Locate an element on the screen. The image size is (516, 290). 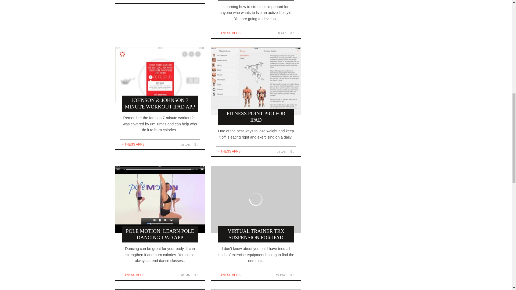
View all posts in Fitness Apps is located at coordinates (229, 151).